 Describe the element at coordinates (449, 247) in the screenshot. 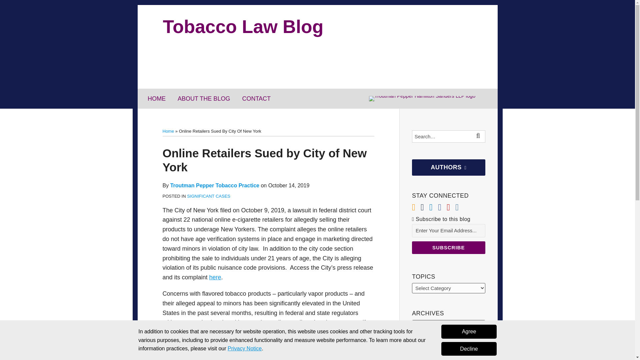

I see `Subscribe` at that location.